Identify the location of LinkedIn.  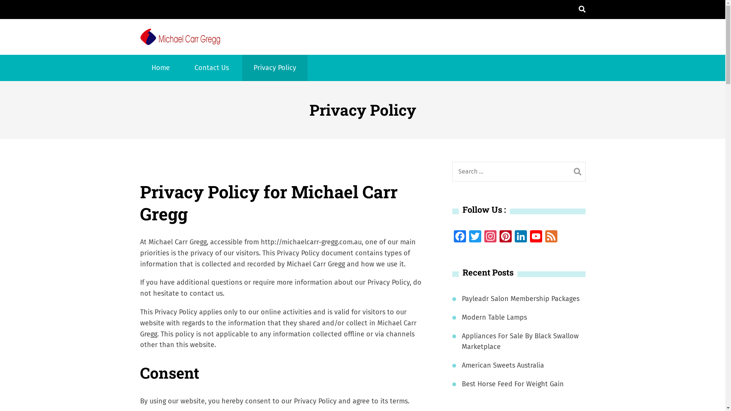
(521, 237).